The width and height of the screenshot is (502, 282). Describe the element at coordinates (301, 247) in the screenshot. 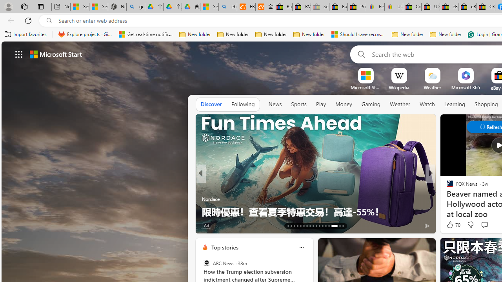

I see `More options` at that location.